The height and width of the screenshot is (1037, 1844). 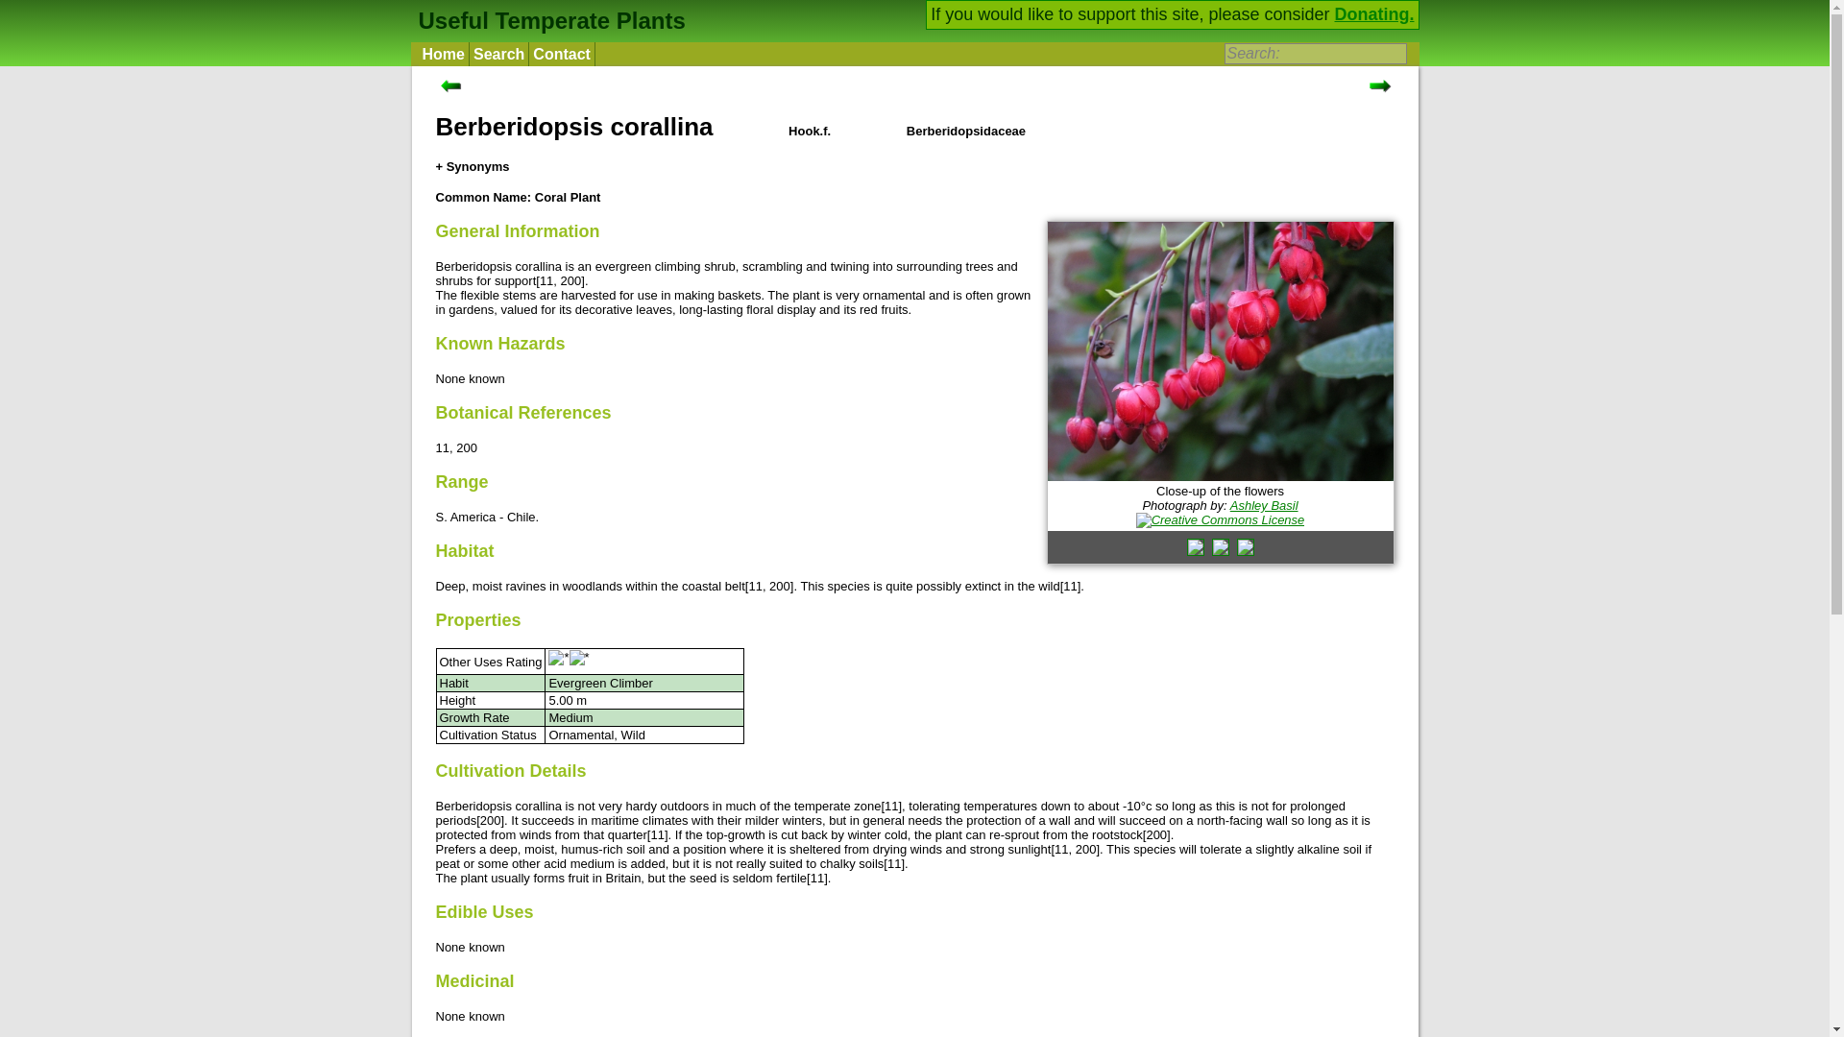 What do you see at coordinates (1070, 586) in the screenshot?
I see `11` at bounding box center [1070, 586].